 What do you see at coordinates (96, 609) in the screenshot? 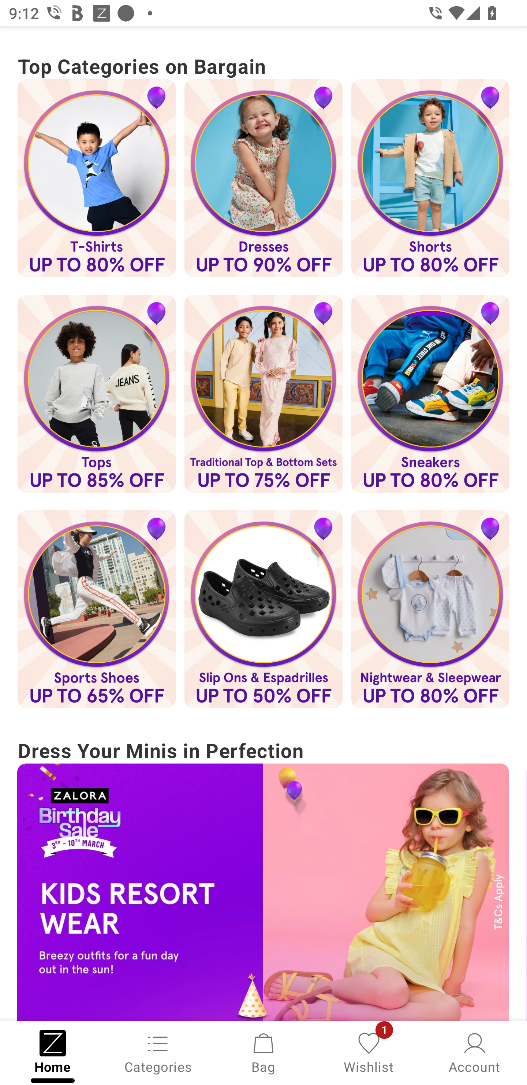
I see `Campaign banner` at bounding box center [96, 609].